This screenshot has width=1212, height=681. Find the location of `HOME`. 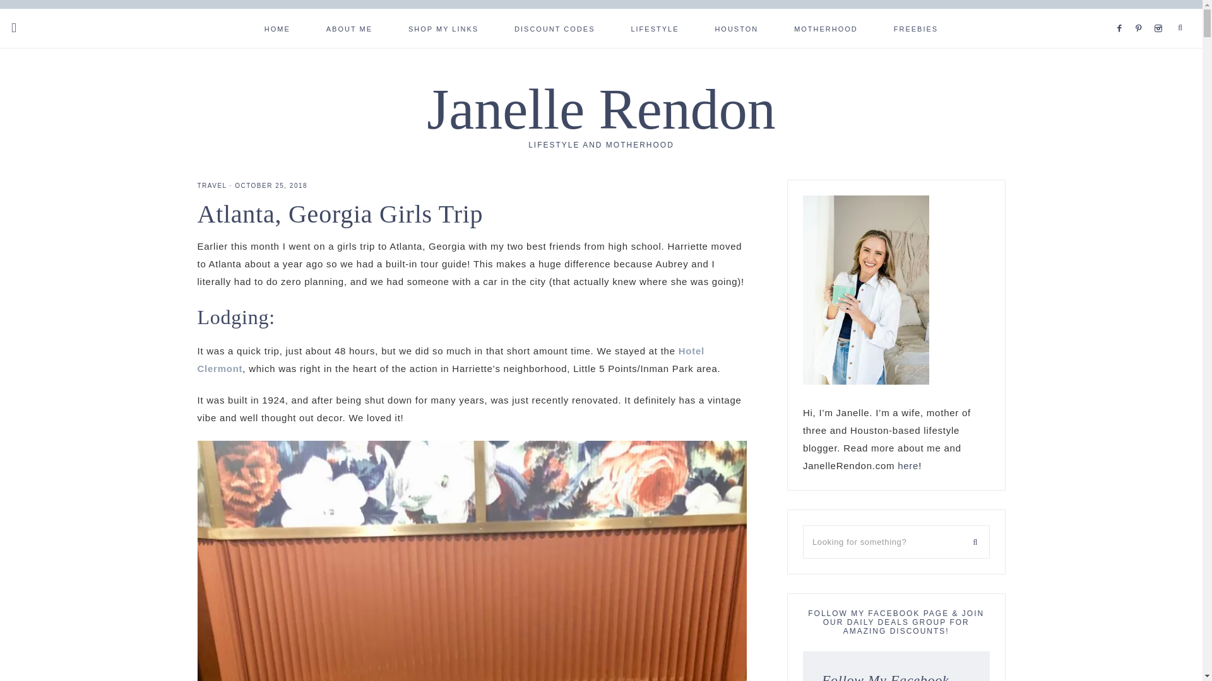

HOME is located at coordinates (277, 28).